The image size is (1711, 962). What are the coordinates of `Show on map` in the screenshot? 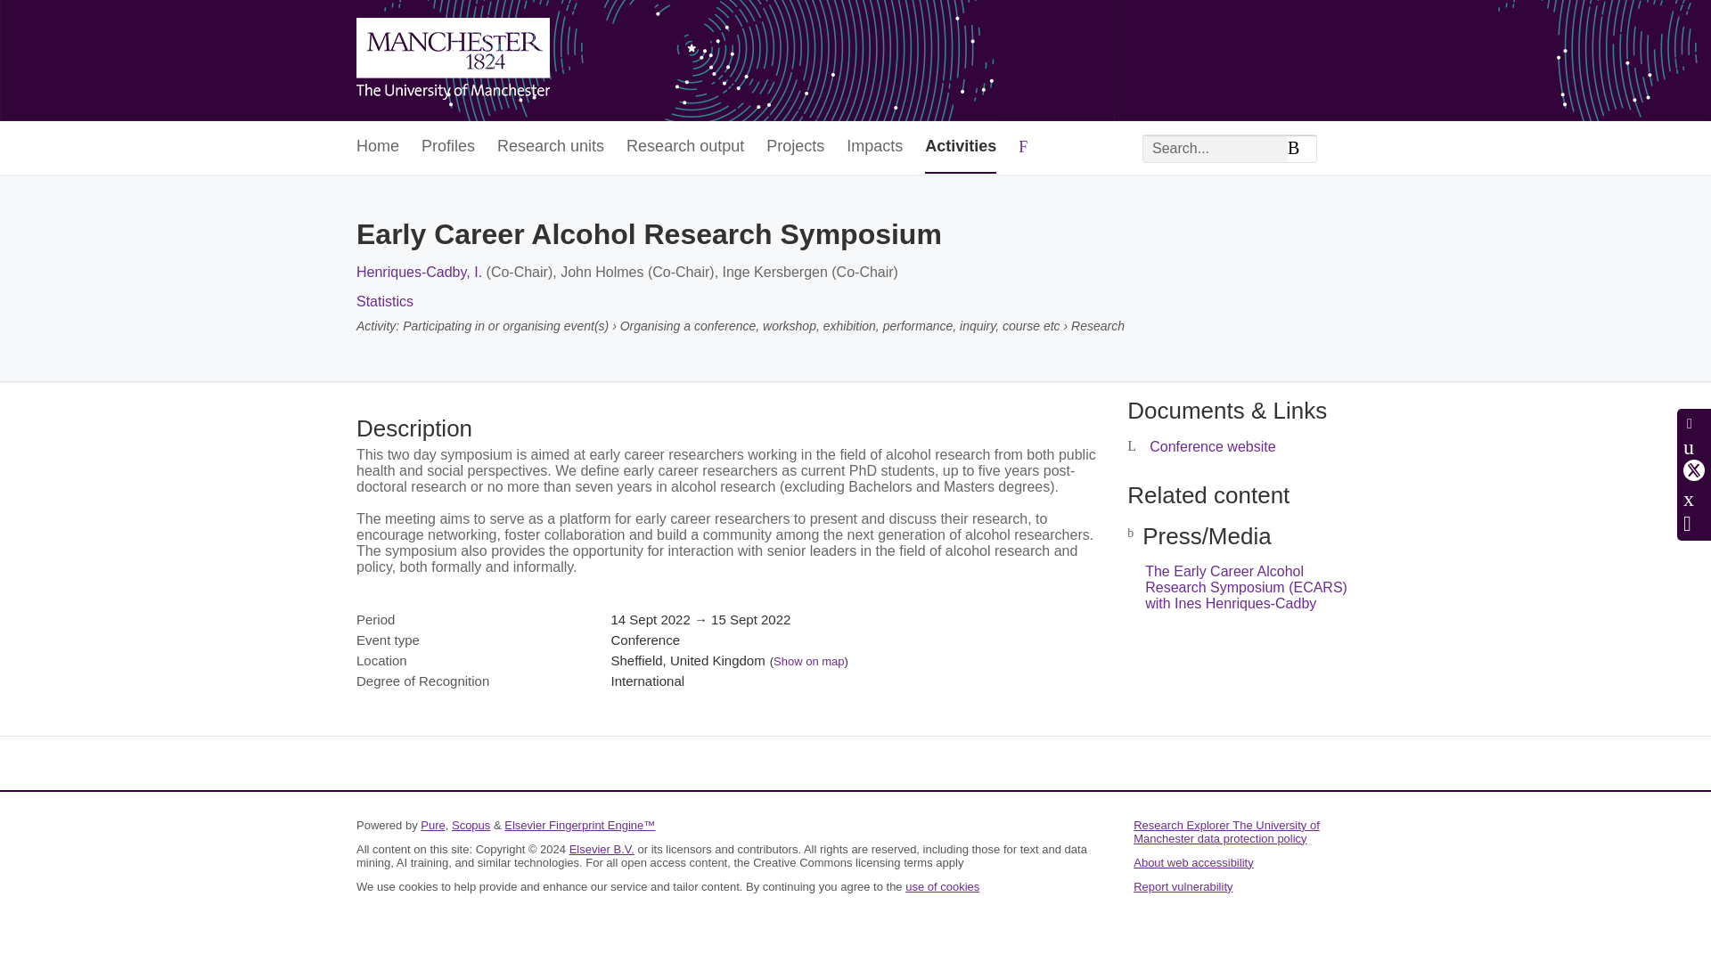 It's located at (809, 661).